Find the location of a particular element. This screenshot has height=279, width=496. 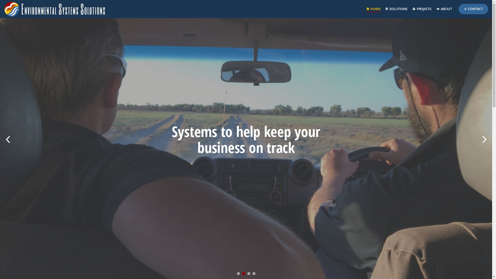

Skip to main content is located at coordinates (246, 5).